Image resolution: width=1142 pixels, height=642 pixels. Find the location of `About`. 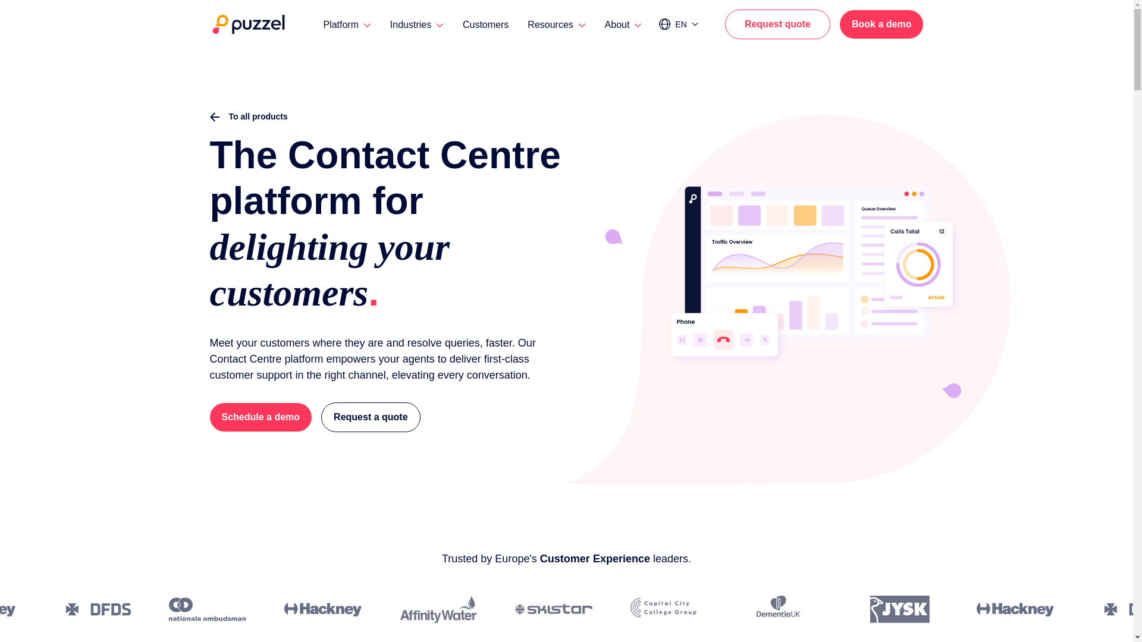

About is located at coordinates (623, 24).